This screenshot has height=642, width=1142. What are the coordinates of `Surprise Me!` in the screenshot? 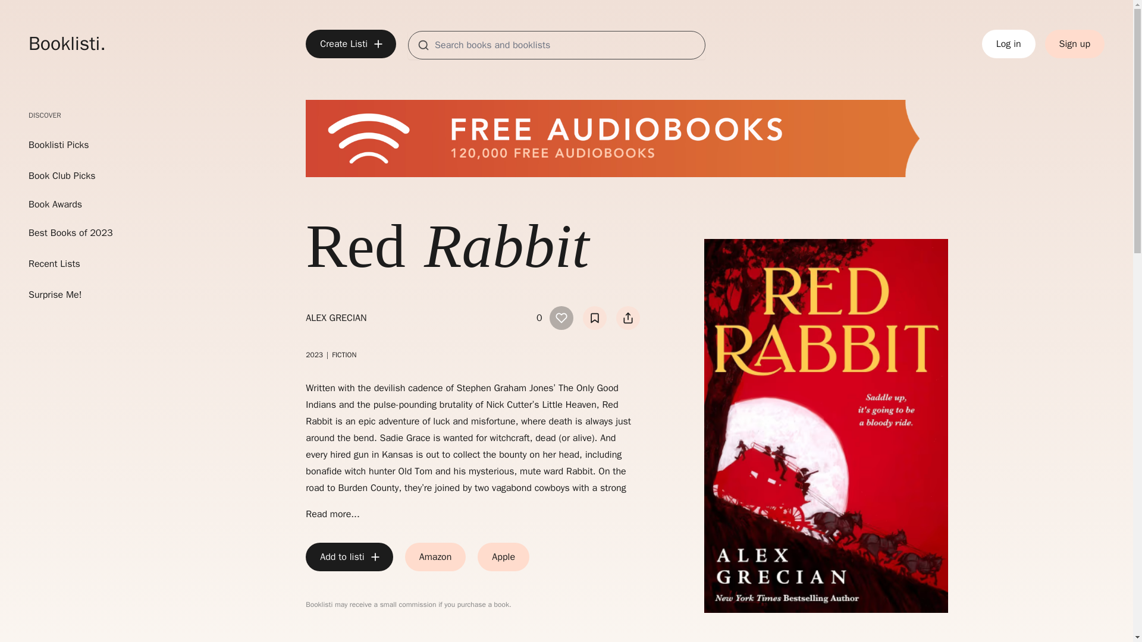 It's located at (71, 294).